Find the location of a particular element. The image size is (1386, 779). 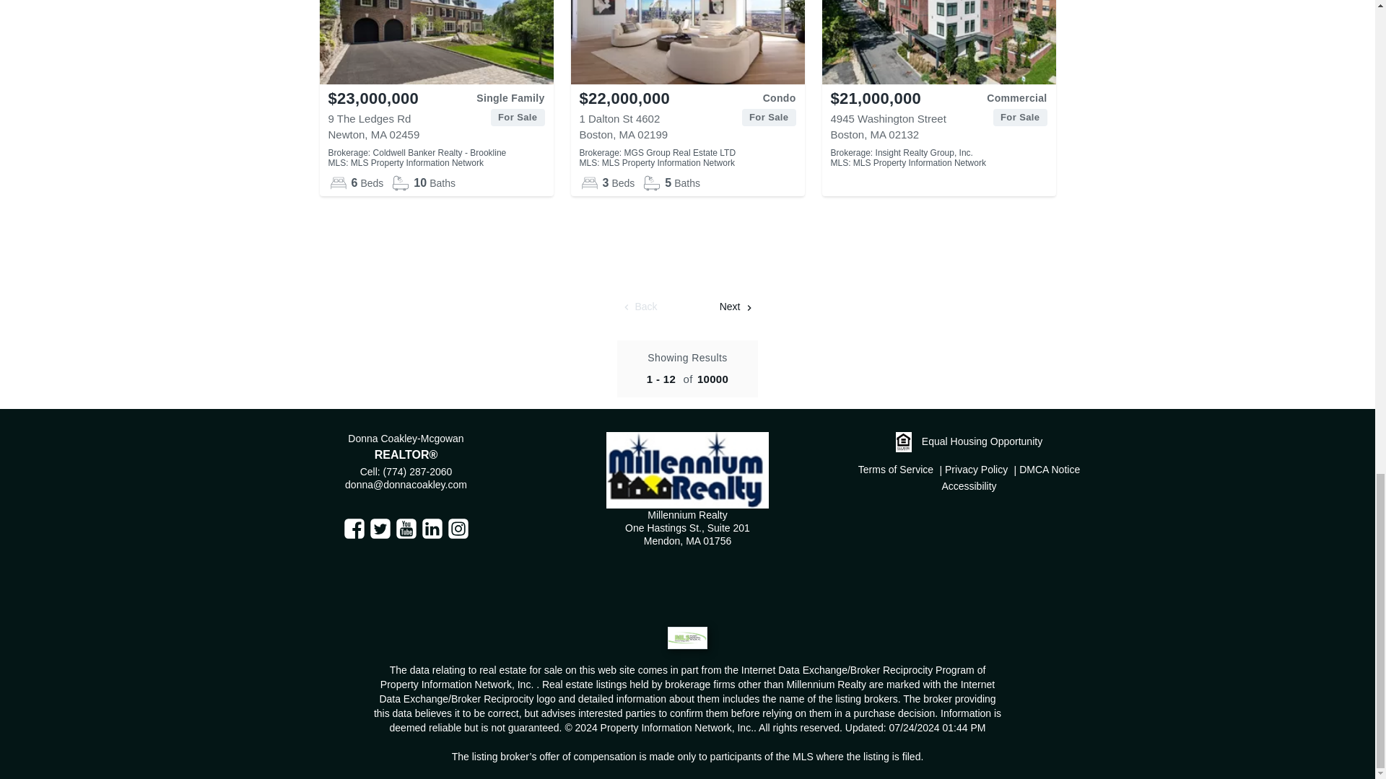

Millennium Realty is located at coordinates (687, 470).